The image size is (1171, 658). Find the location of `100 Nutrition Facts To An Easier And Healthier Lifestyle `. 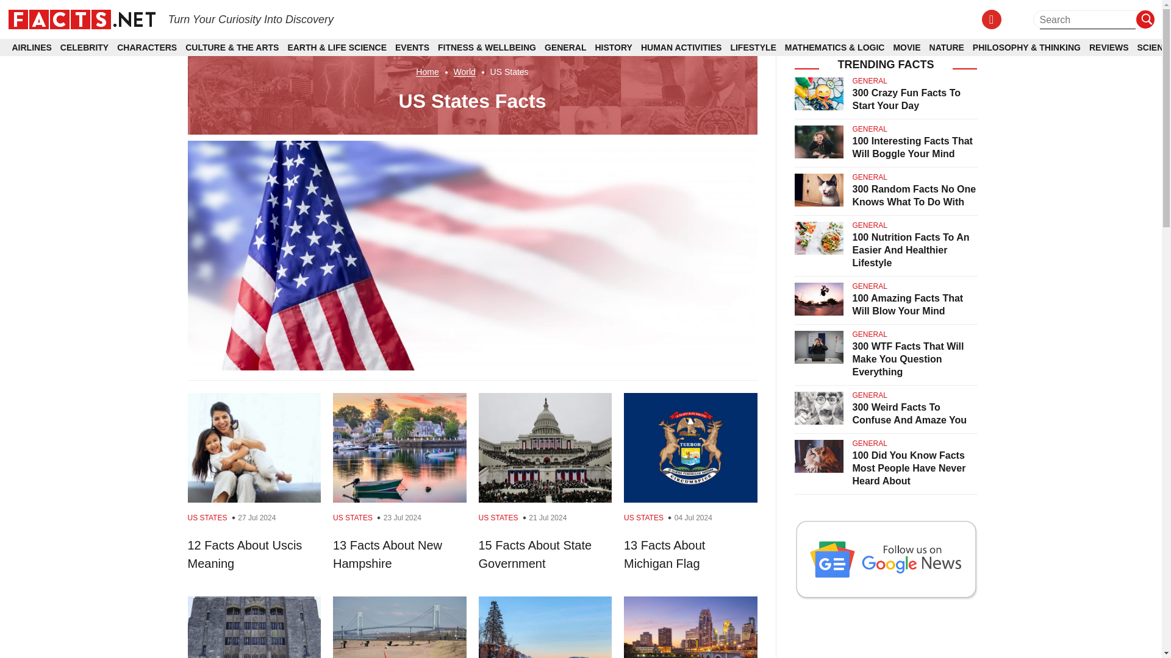

100 Nutrition Facts To An Easier And Healthier Lifestyle  is located at coordinates (911, 250).